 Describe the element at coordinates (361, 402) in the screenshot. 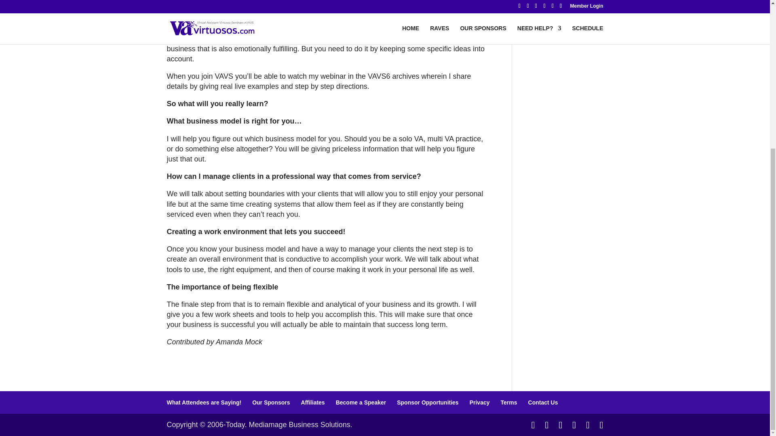

I see `Become a Speaker` at that location.